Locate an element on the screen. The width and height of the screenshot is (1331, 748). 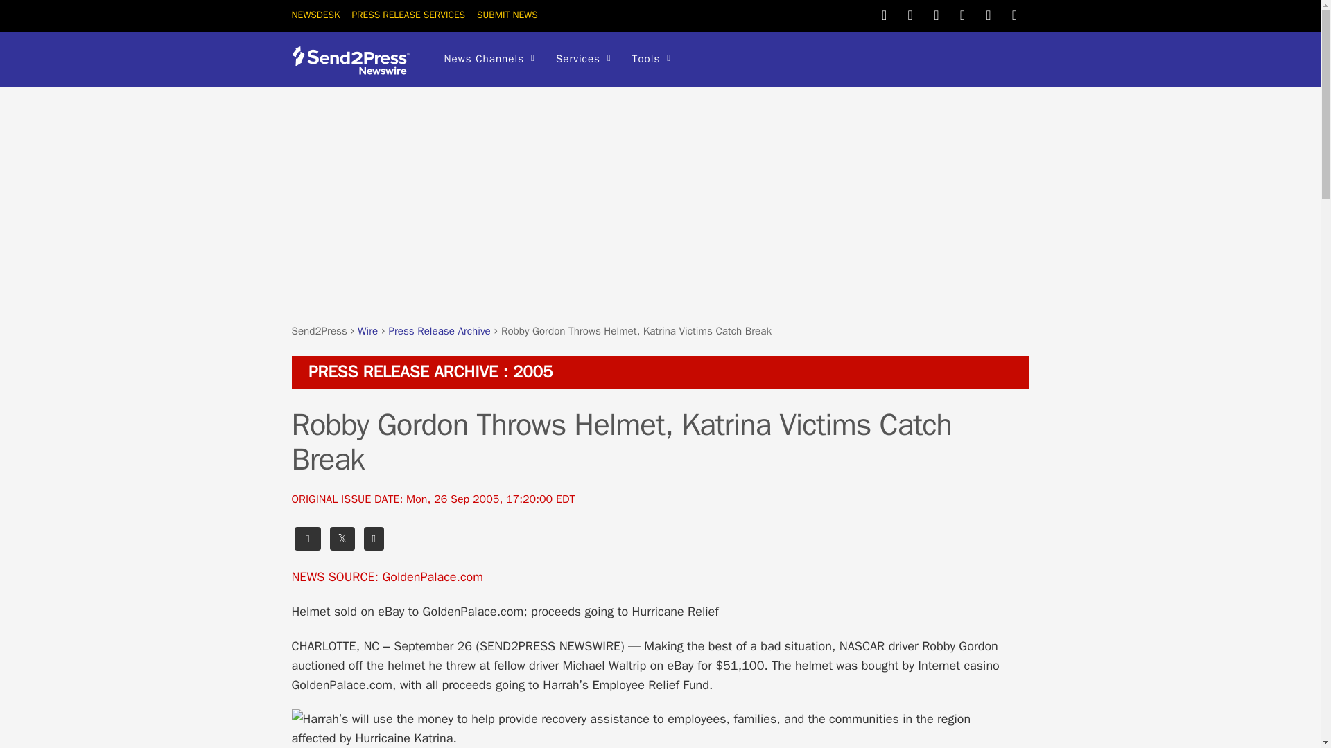
News Channels is located at coordinates (489, 60).